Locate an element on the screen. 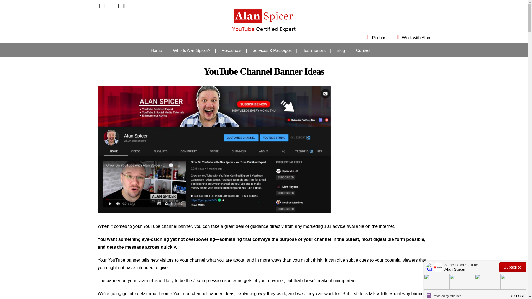 This screenshot has width=532, height=299. Work with Alan is located at coordinates (410, 38).